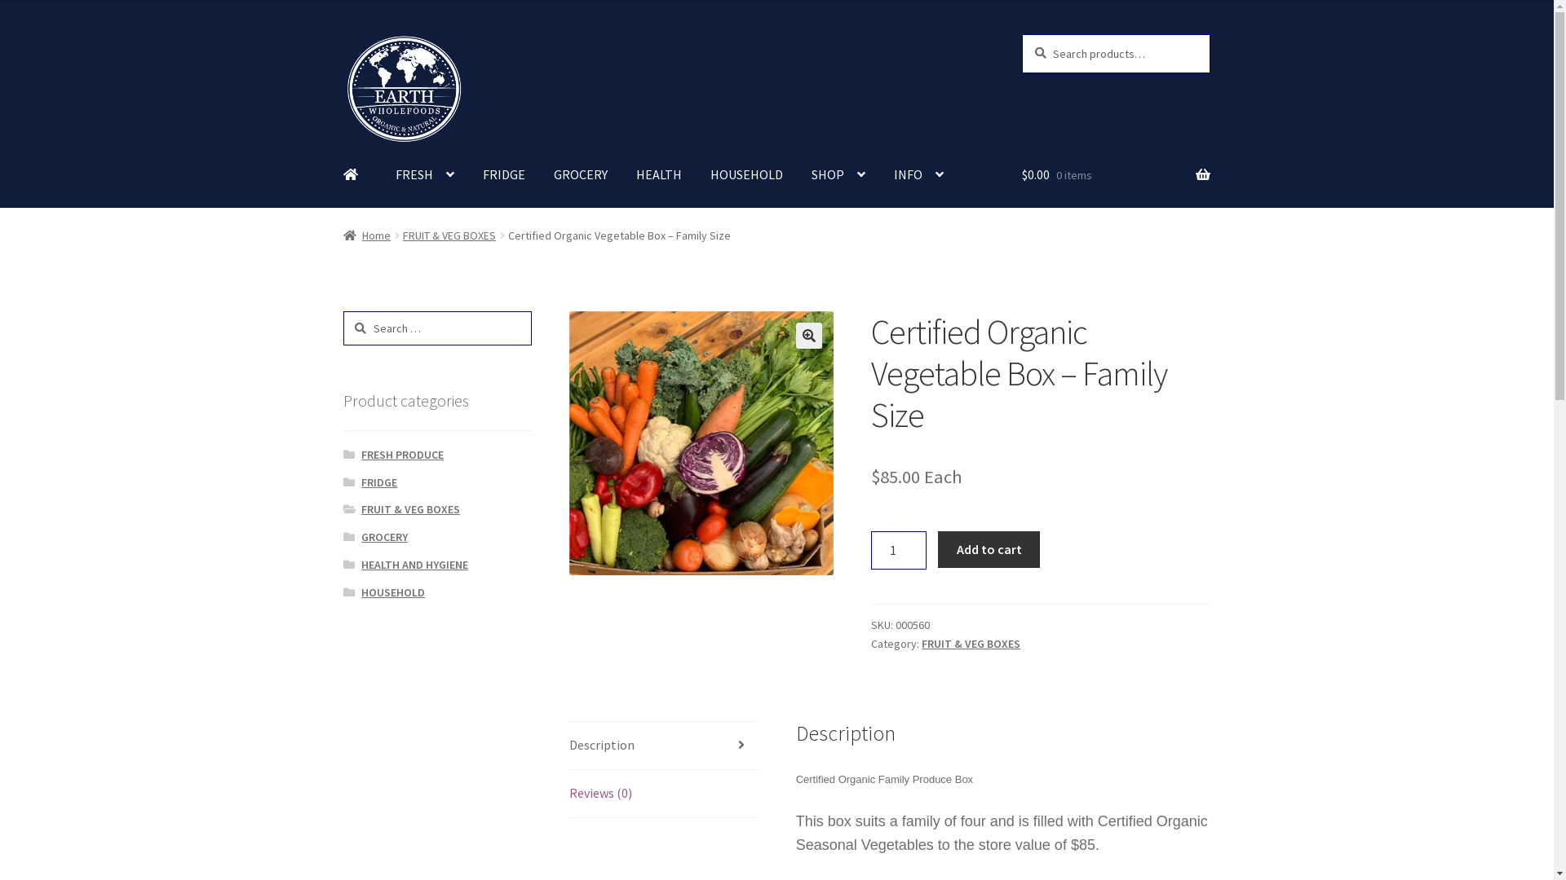 The height and width of the screenshot is (880, 1566). Describe the element at coordinates (367, 235) in the screenshot. I see `Home` at that location.